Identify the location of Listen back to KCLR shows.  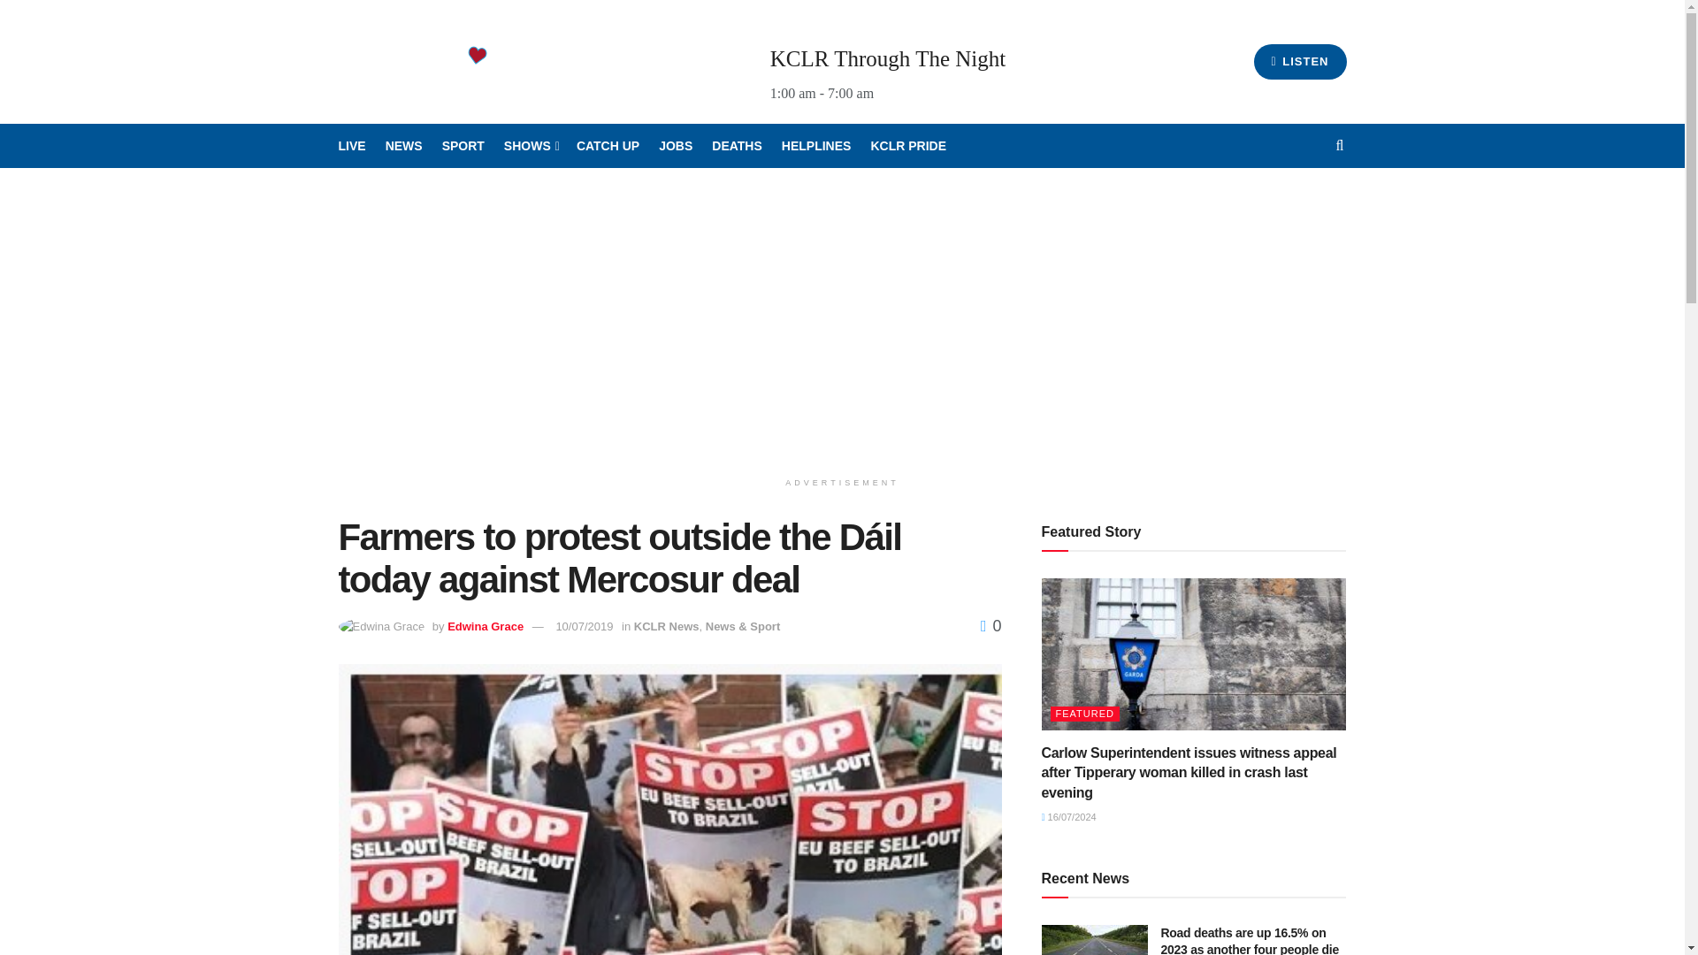
(608, 146).